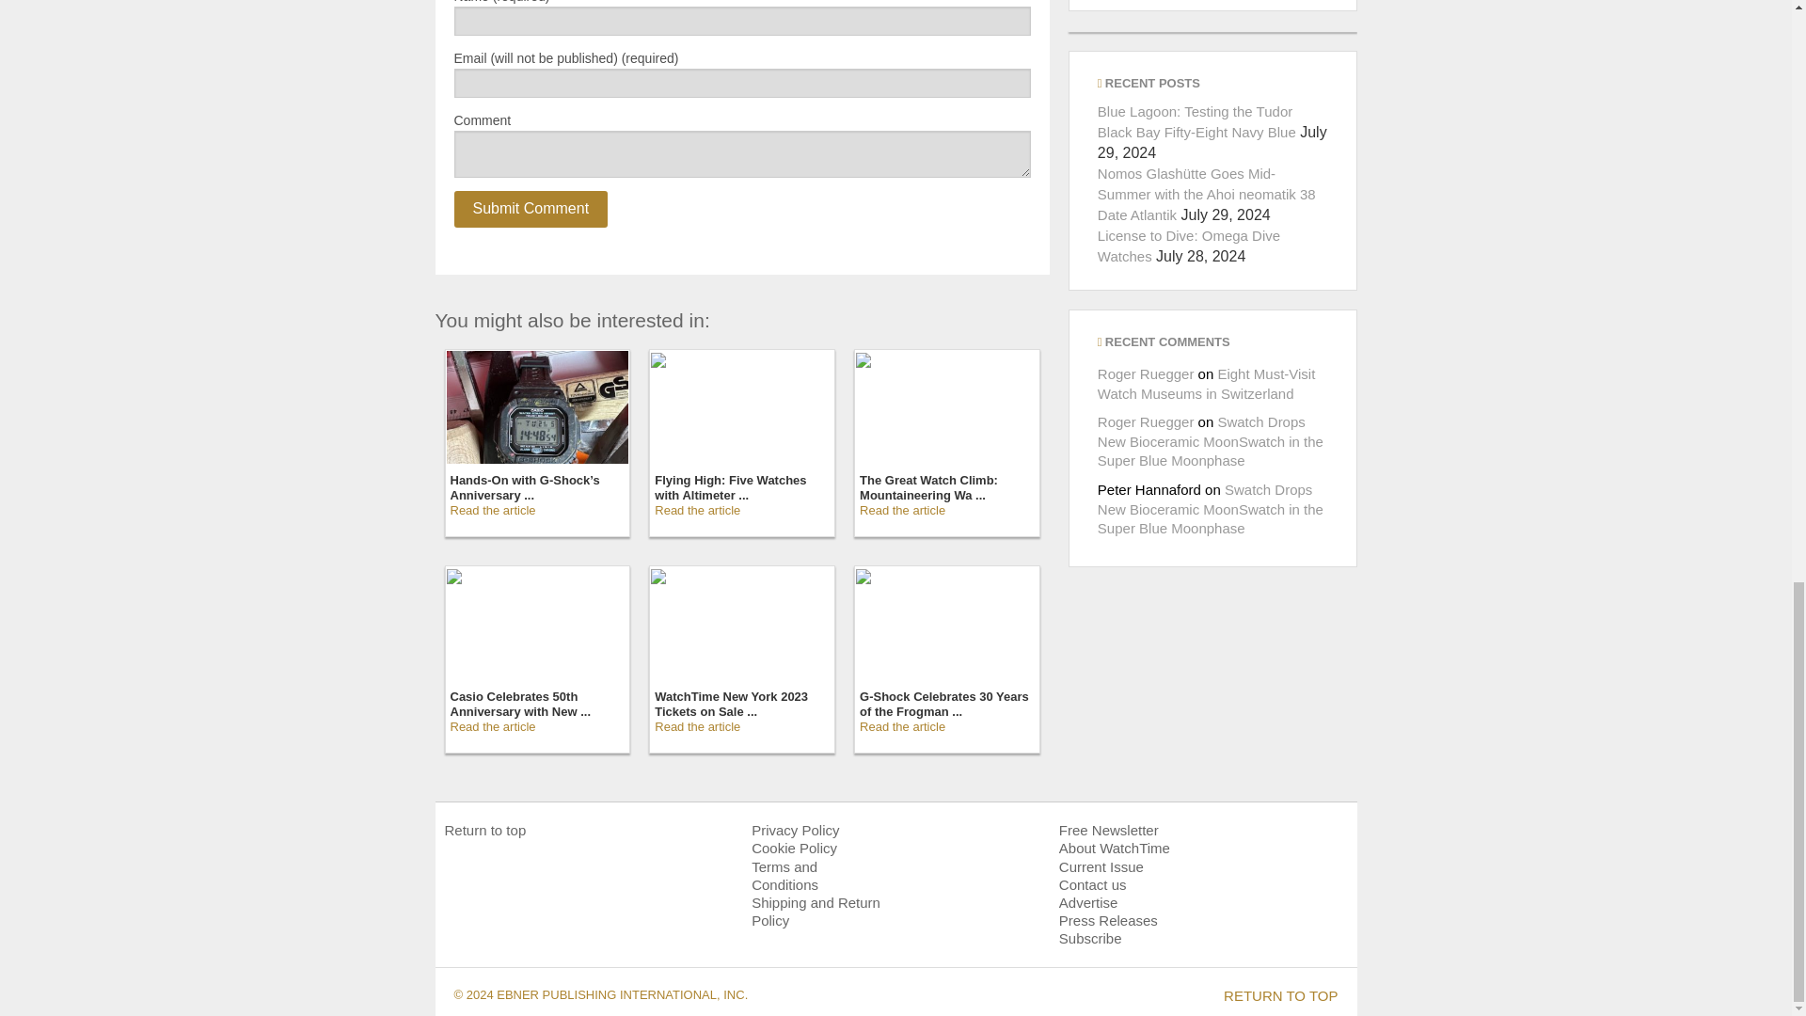  Describe the element at coordinates (530, 209) in the screenshot. I see `Submit Comment` at that location.